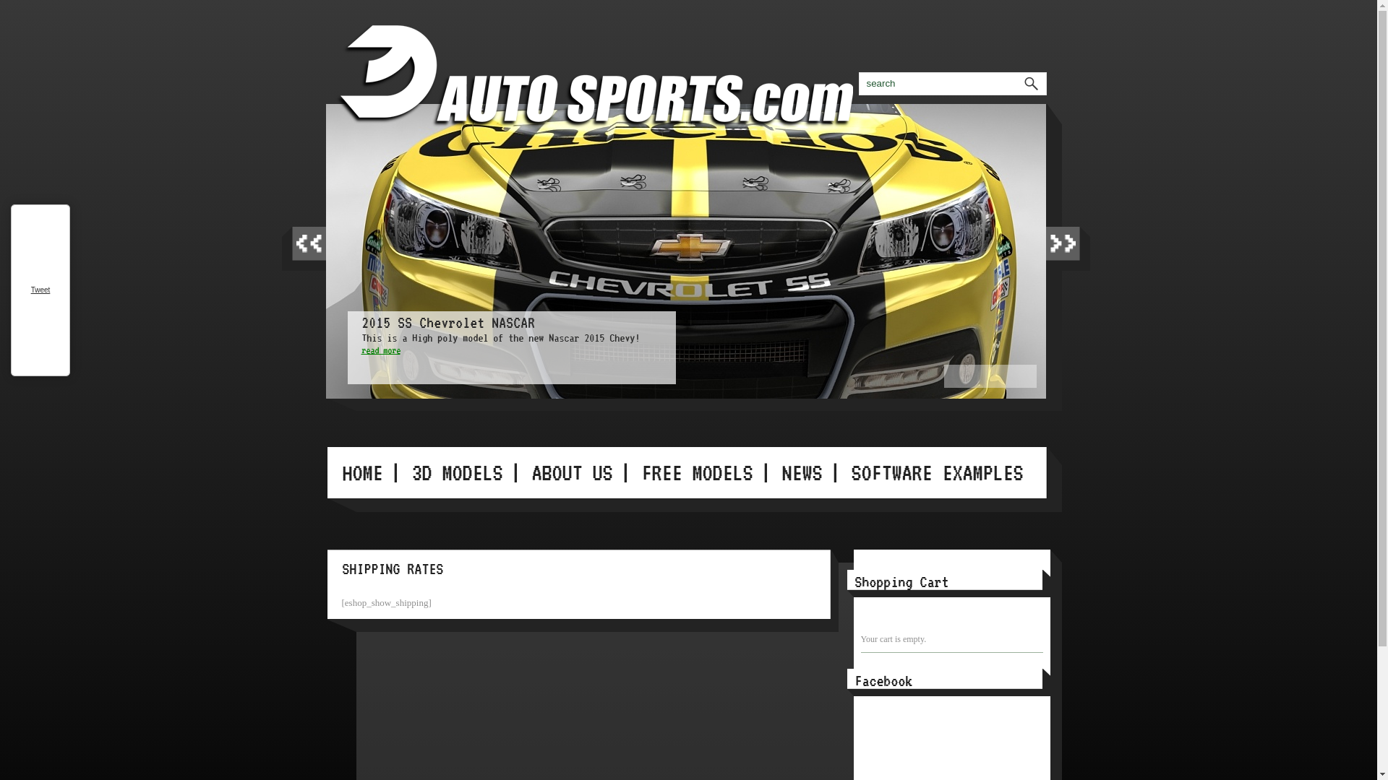  Describe the element at coordinates (361, 472) in the screenshot. I see `HOME` at that location.